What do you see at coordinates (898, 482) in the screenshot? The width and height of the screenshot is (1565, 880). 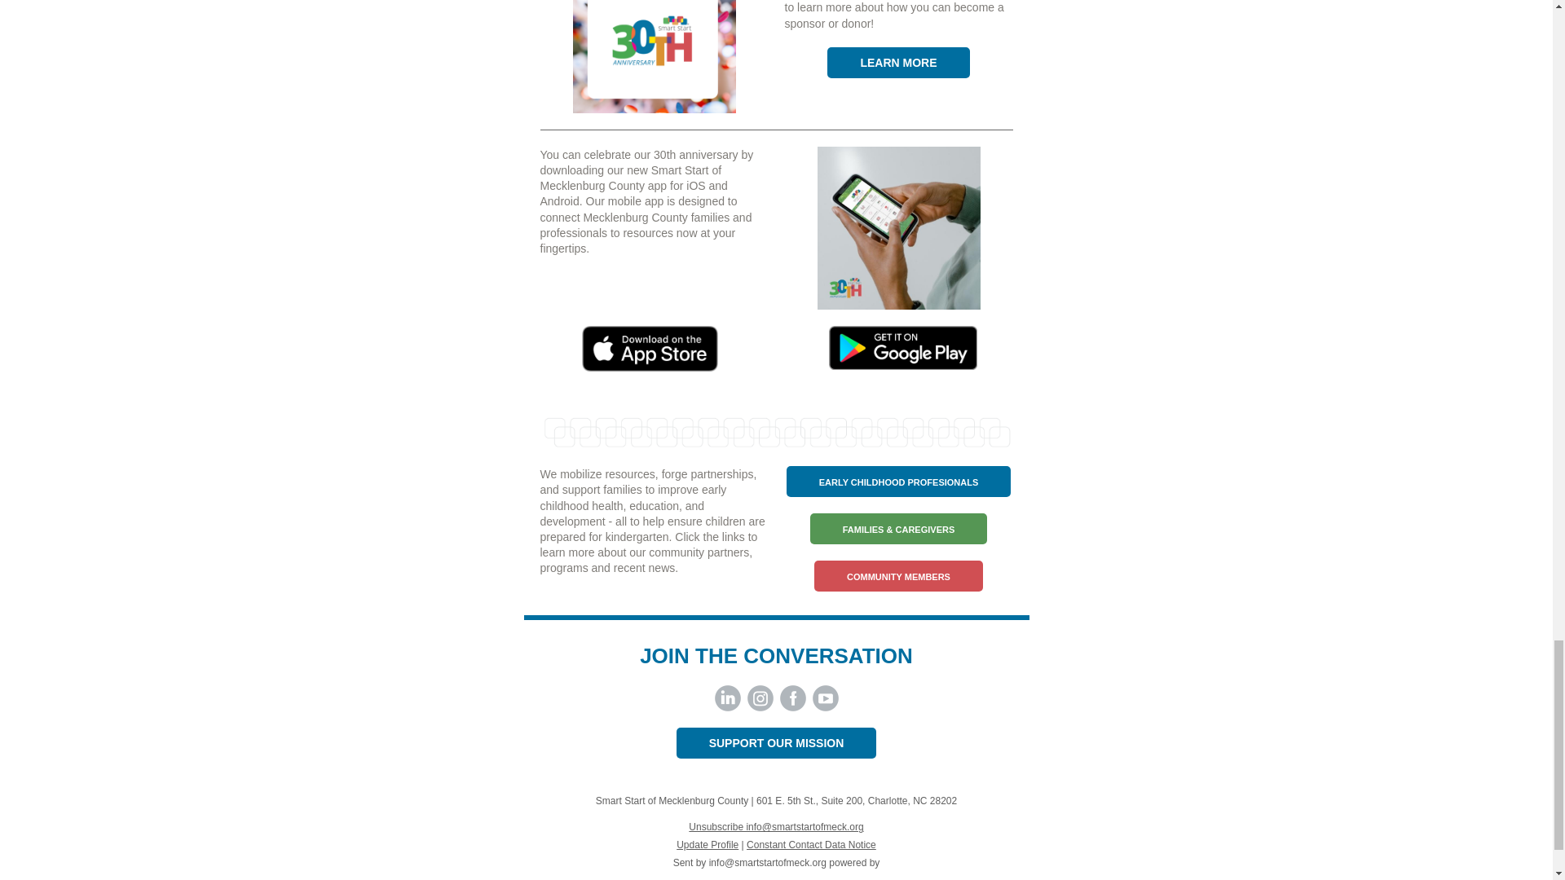 I see `EARLY CHILDHOOD PROFESIONALS` at bounding box center [898, 482].